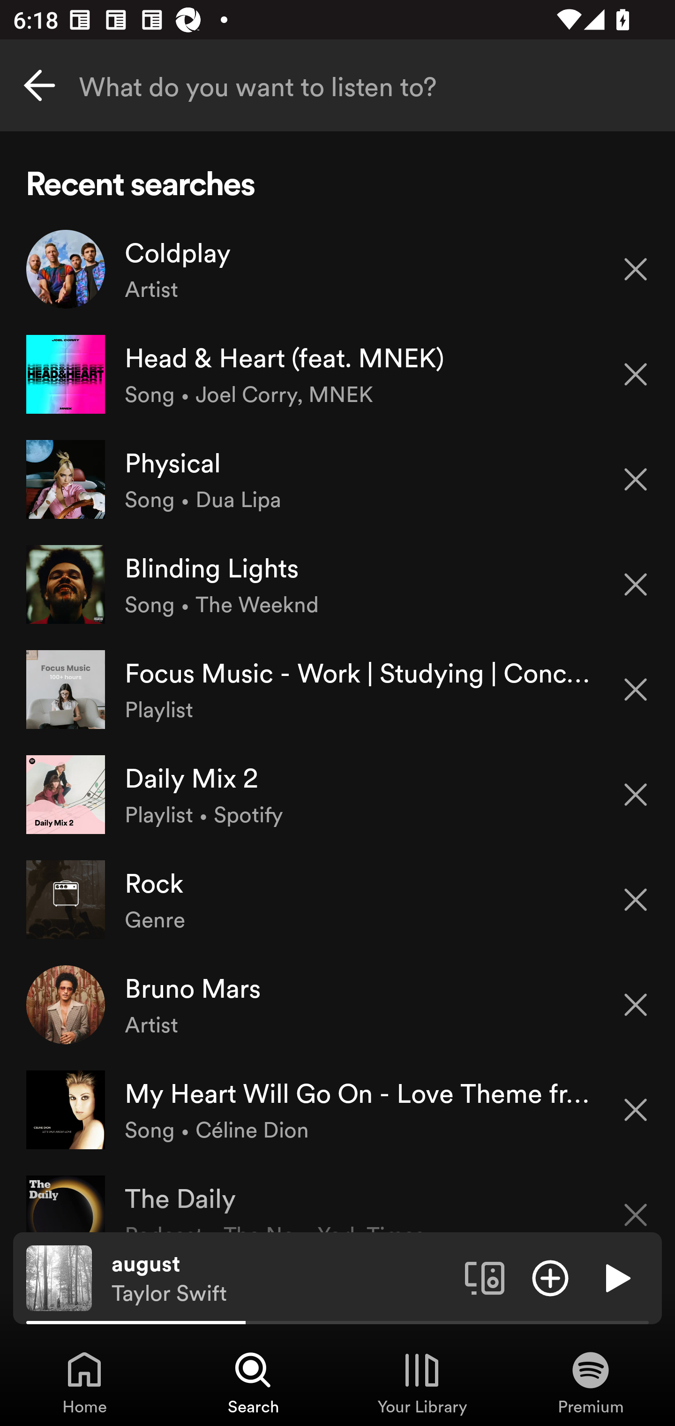 This screenshot has width=675, height=1426. I want to click on Cancel, so click(39, 85).